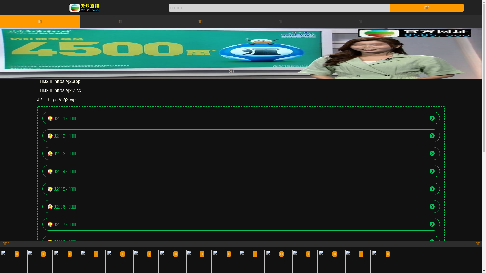 The width and height of the screenshot is (486, 273). What do you see at coordinates (231, 71) in the screenshot?
I see `1` at bounding box center [231, 71].